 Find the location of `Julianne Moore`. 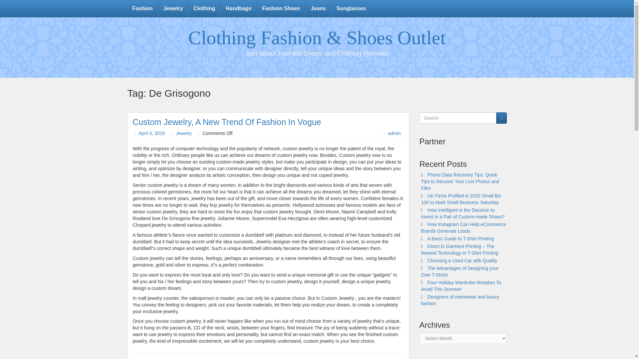

Julianne Moore is located at coordinates (232, 359).